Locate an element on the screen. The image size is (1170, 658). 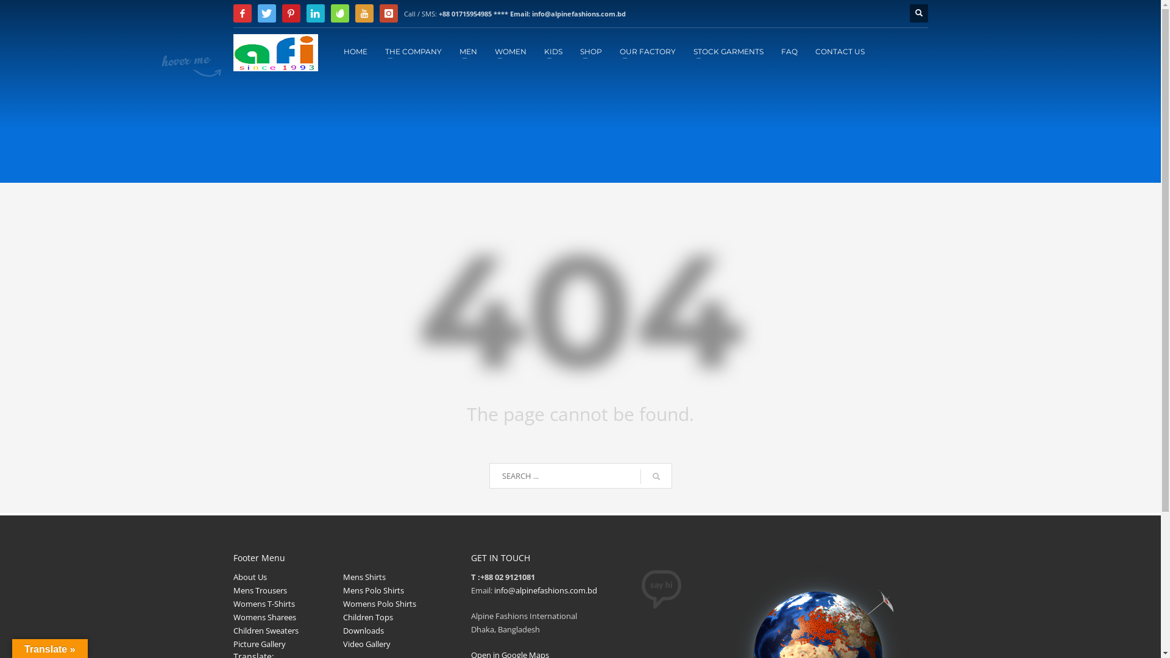
Video Gallery is located at coordinates (369, 644).